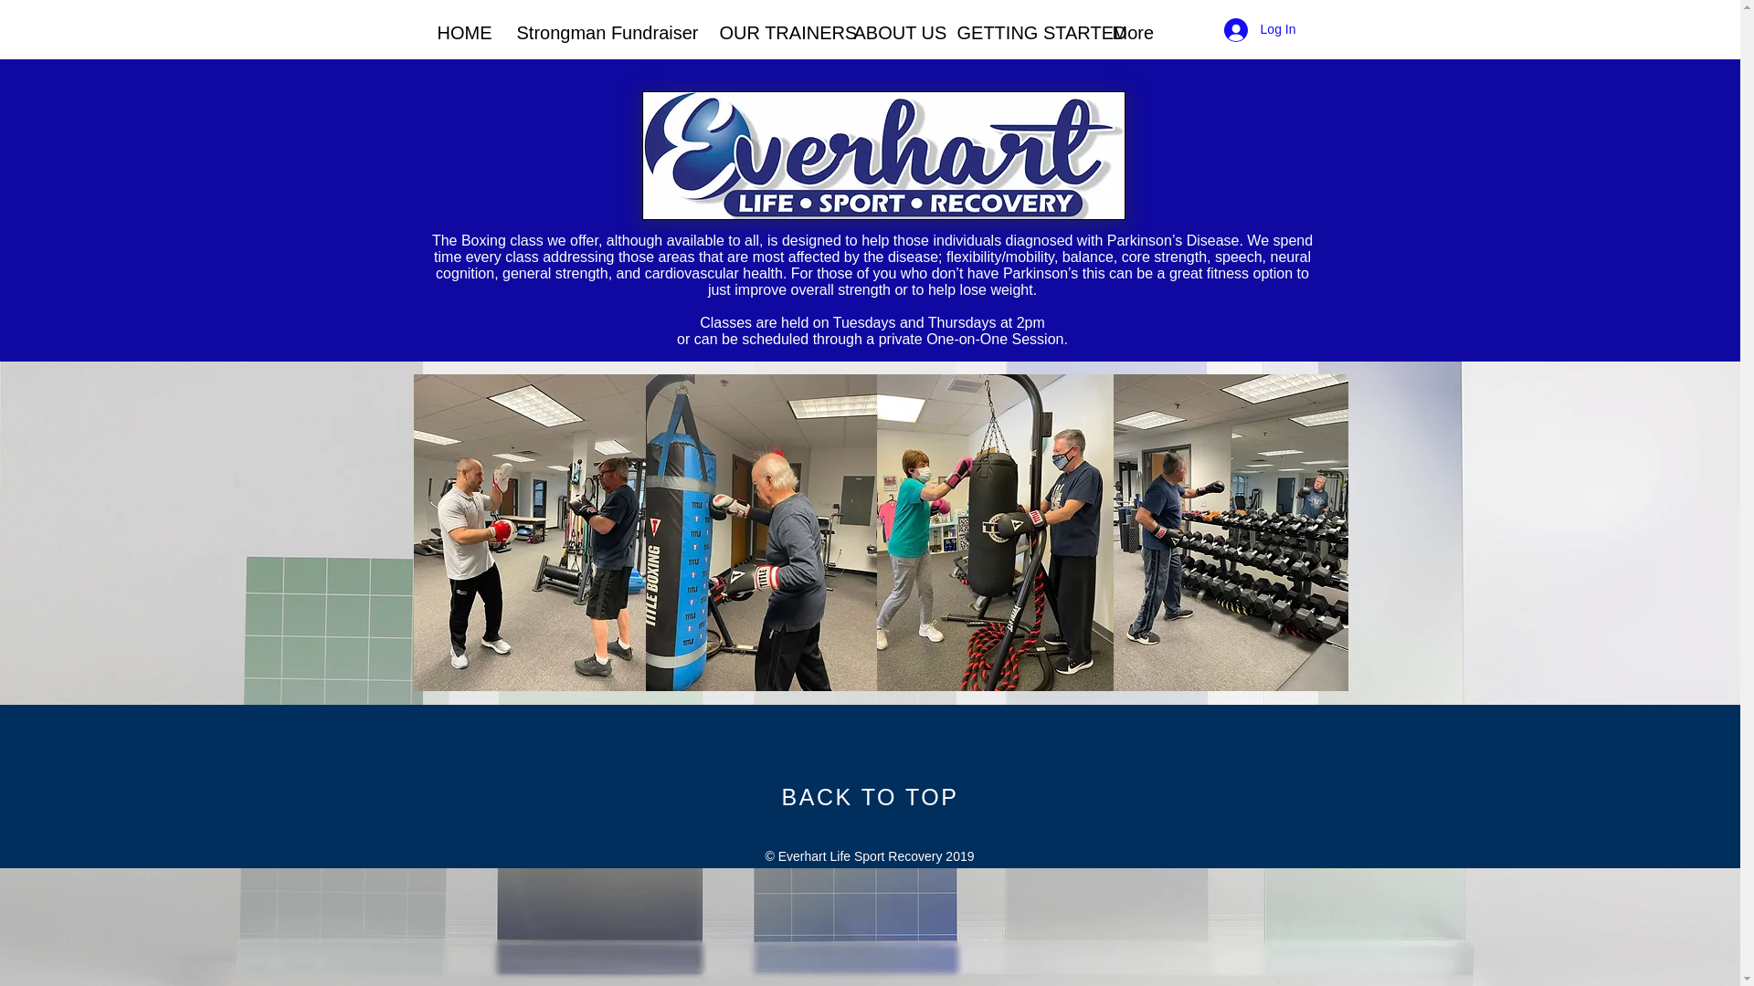 This screenshot has width=1754, height=986. What do you see at coordinates (1020, 33) in the screenshot?
I see `GETTING STARTED` at bounding box center [1020, 33].